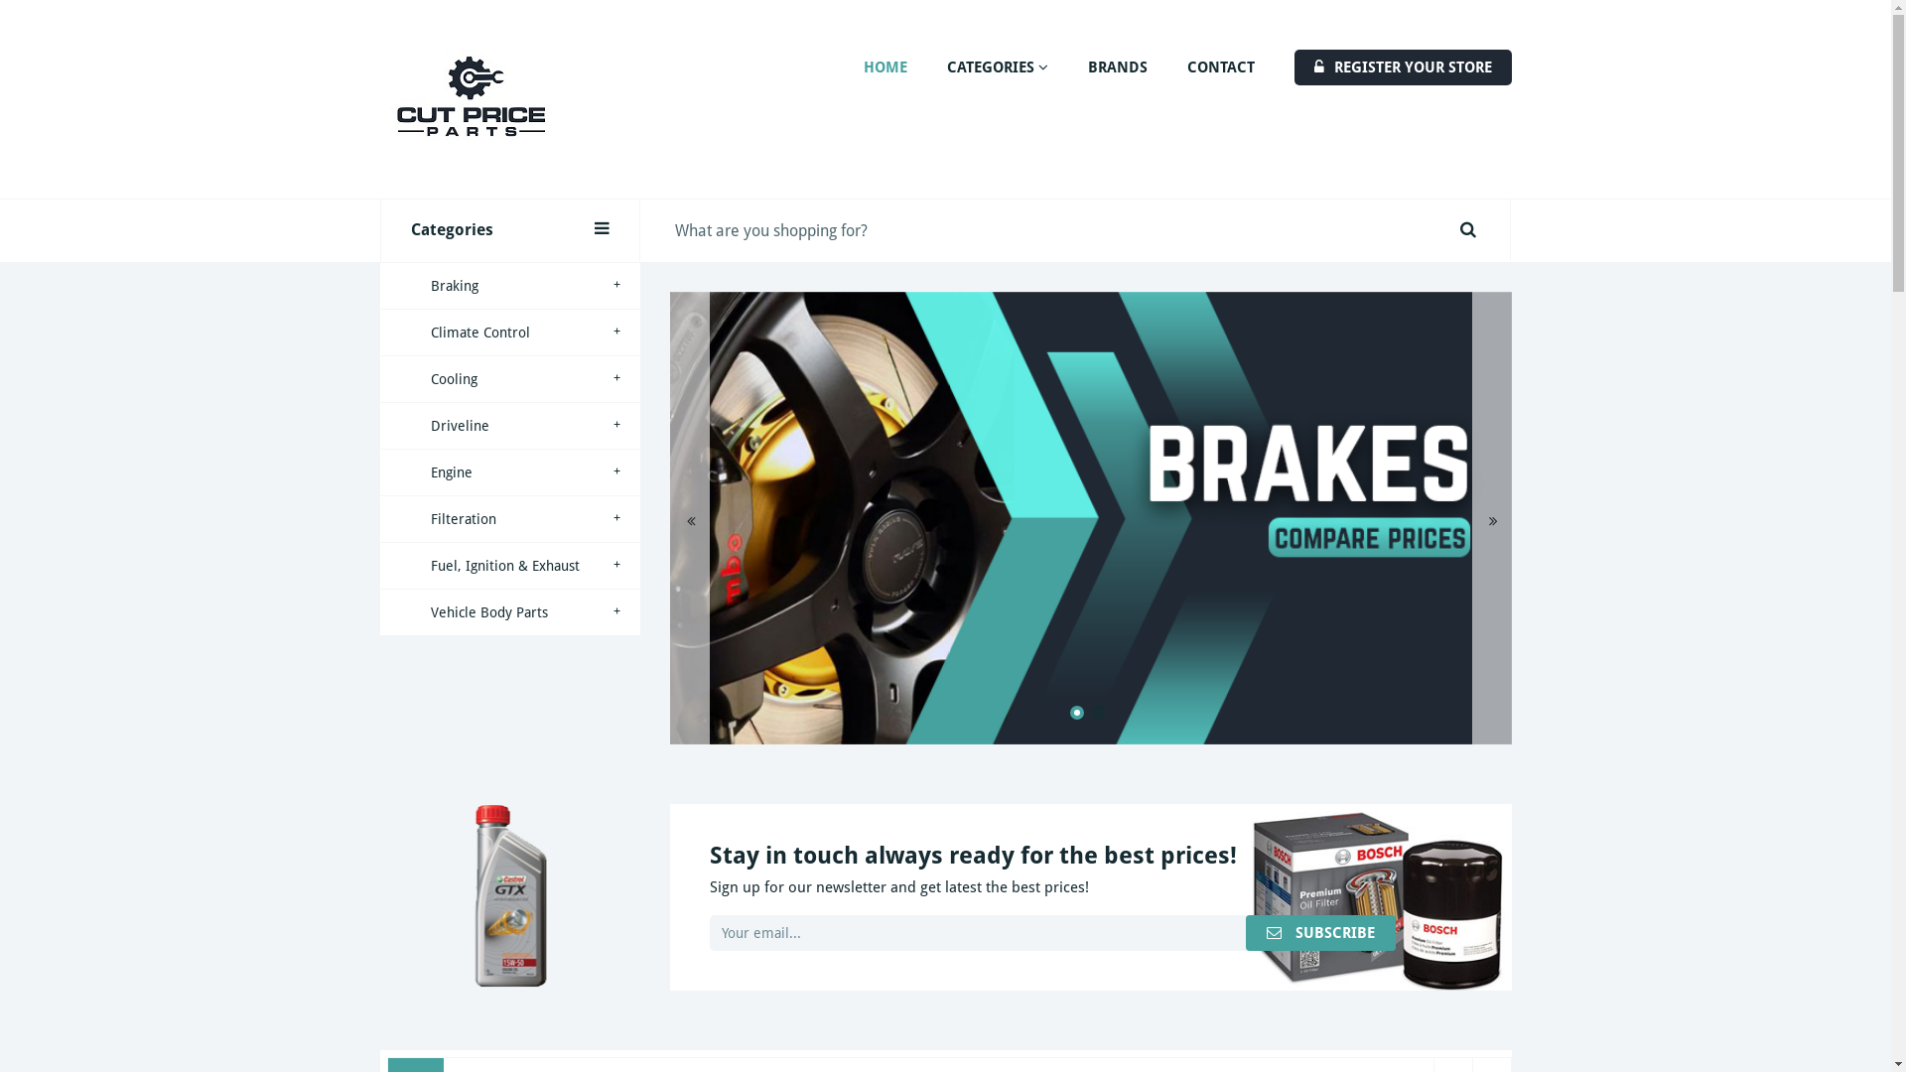  What do you see at coordinates (998, 67) in the screenshot?
I see `CATEGORIES` at bounding box center [998, 67].